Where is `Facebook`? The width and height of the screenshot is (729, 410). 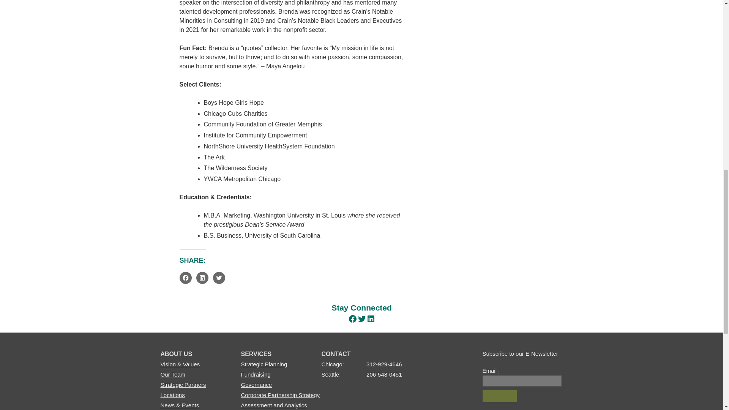
Facebook is located at coordinates (352, 319).